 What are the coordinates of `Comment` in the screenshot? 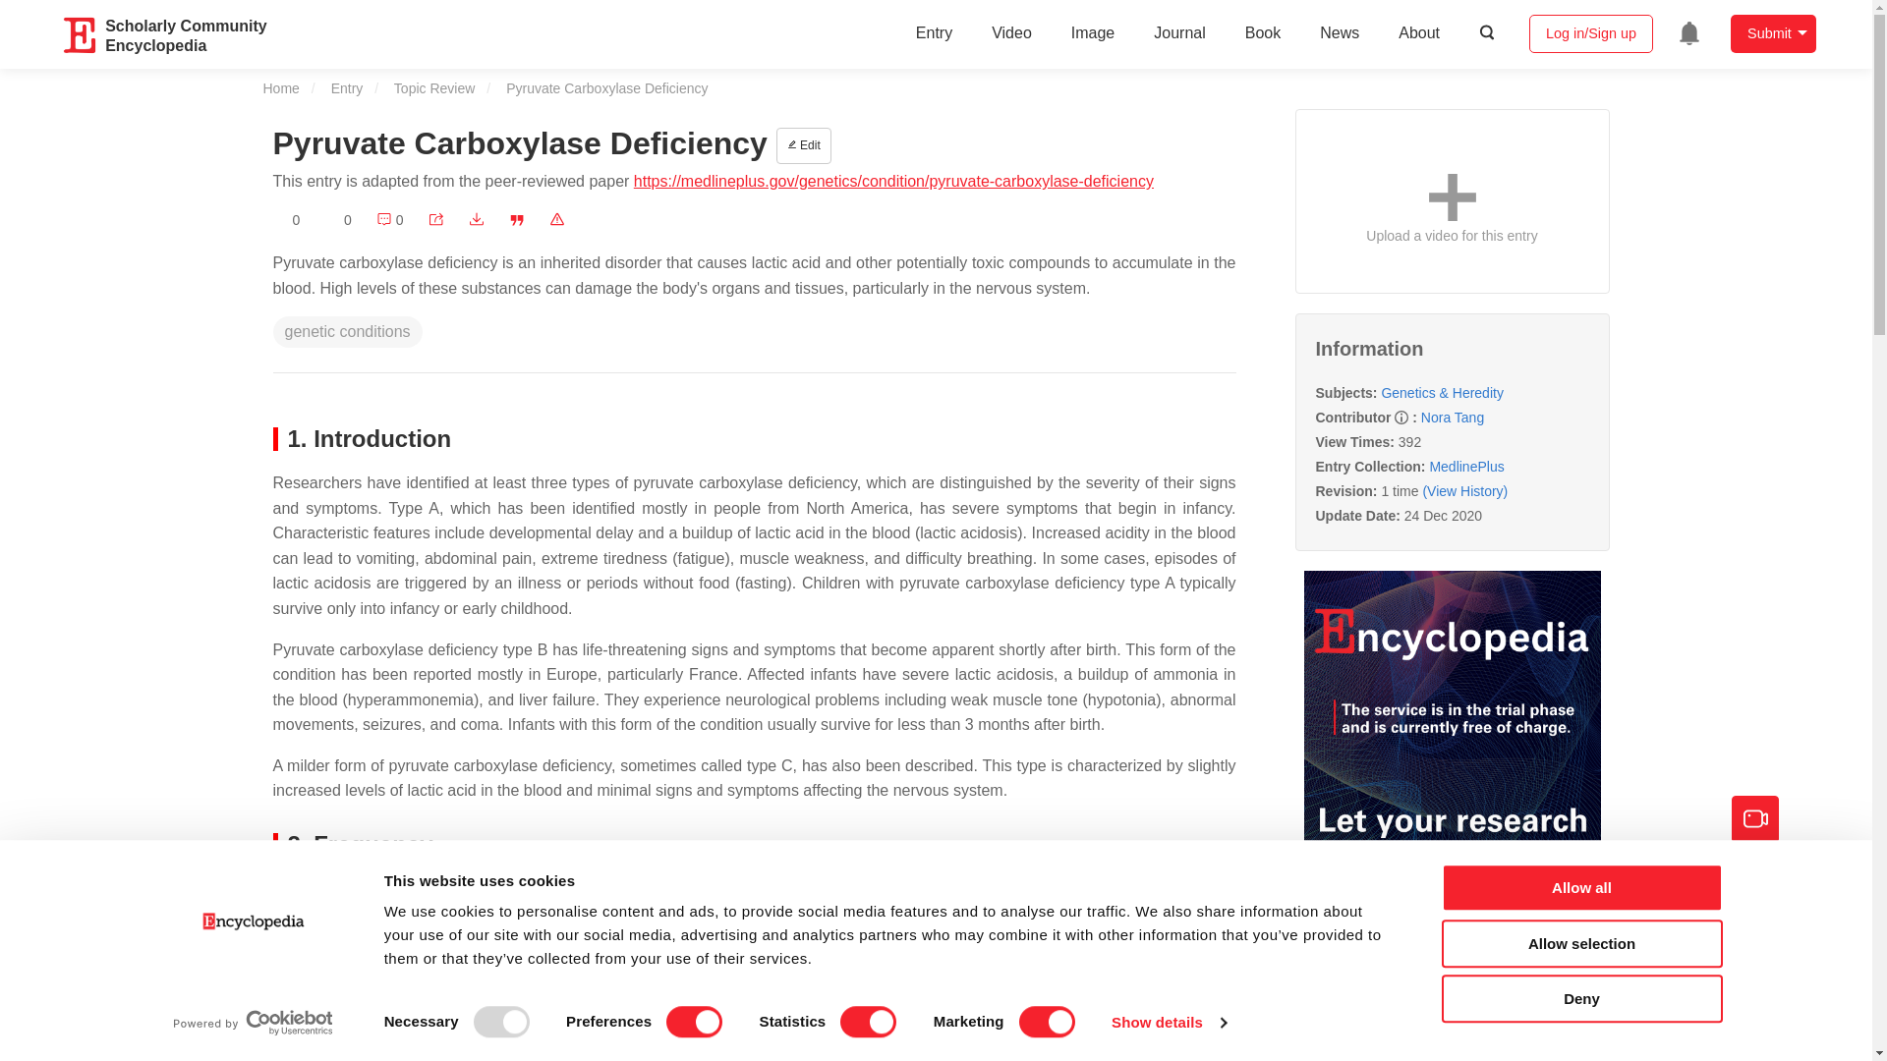 It's located at (389, 220).